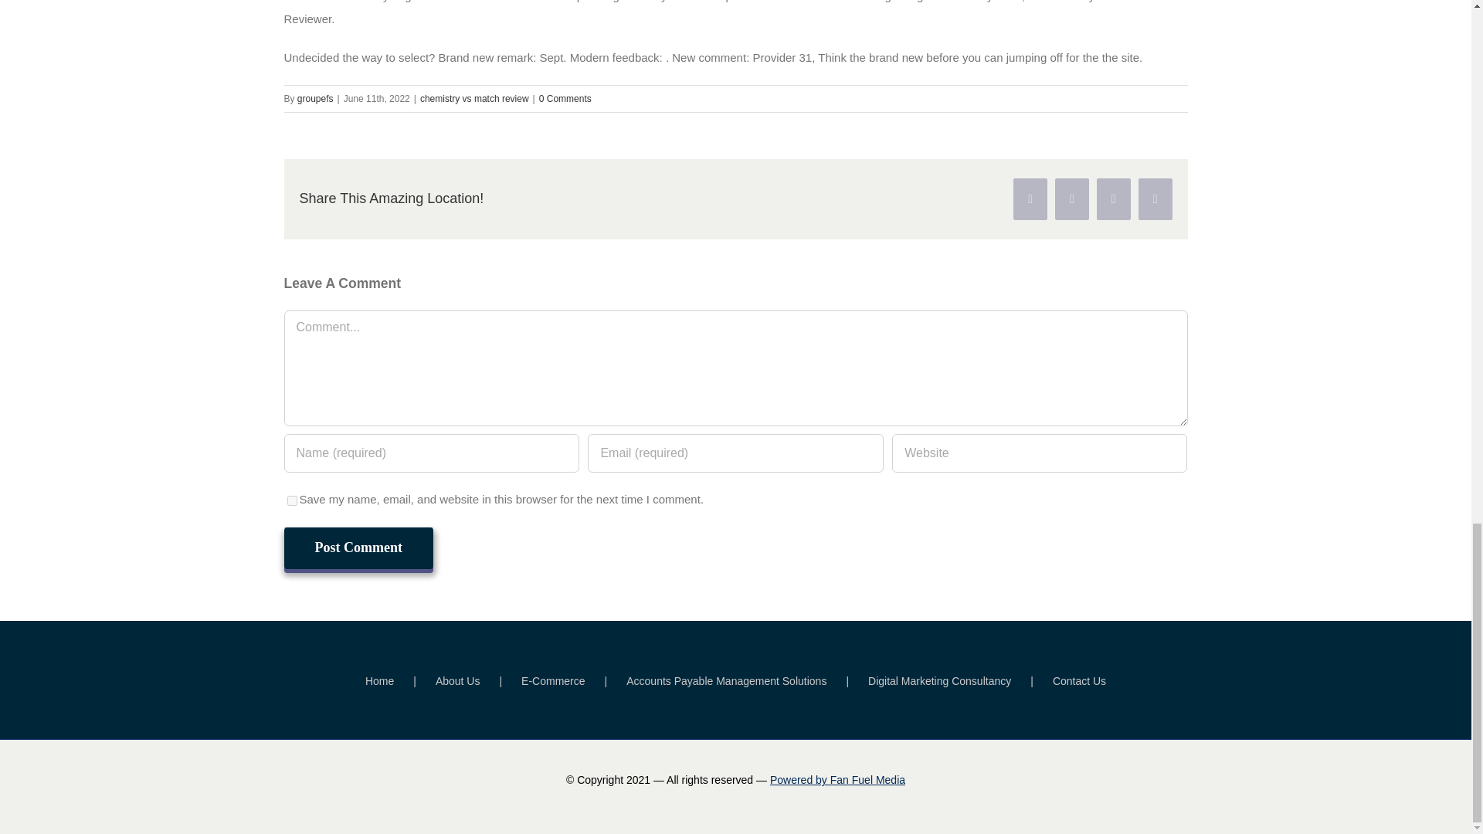  Describe the element at coordinates (1080, 681) in the screenshot. I see `Contact Us` at that location.